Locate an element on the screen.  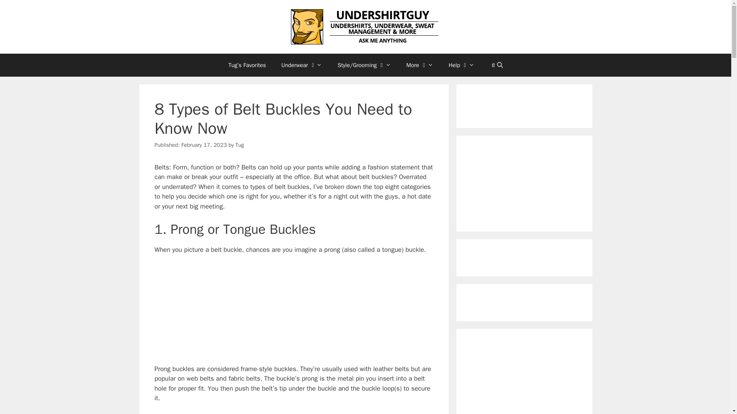
View all posts by Tug is located at coordinates (240, 145).